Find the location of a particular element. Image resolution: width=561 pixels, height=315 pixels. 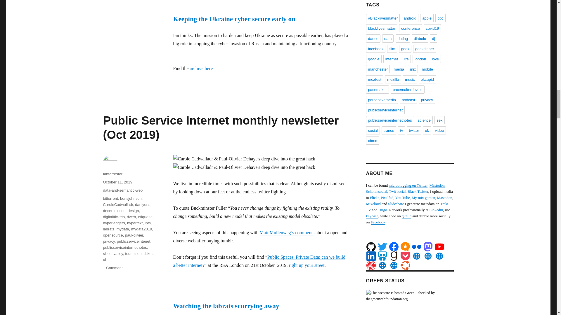

Facebook is located at coordinates (394, 247).